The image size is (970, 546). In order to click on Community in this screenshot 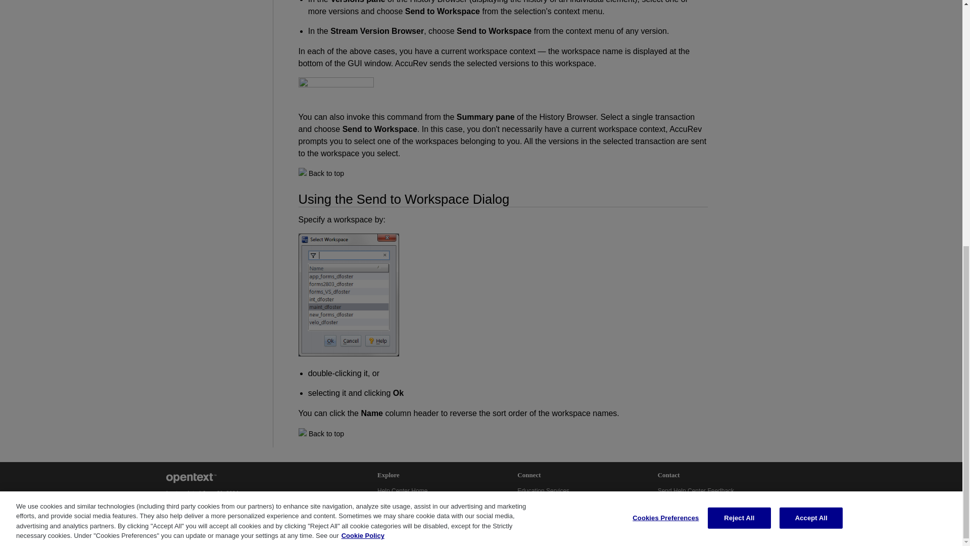, I will do `click(533, 502)`.